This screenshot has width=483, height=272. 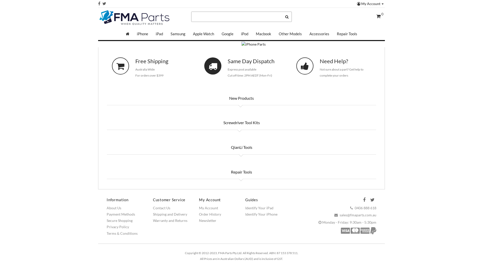 What do you see at coordinates (242, 123) in the screenshot?
I see `Screwdriver Tool Kits` at bounding box center [242, 123].